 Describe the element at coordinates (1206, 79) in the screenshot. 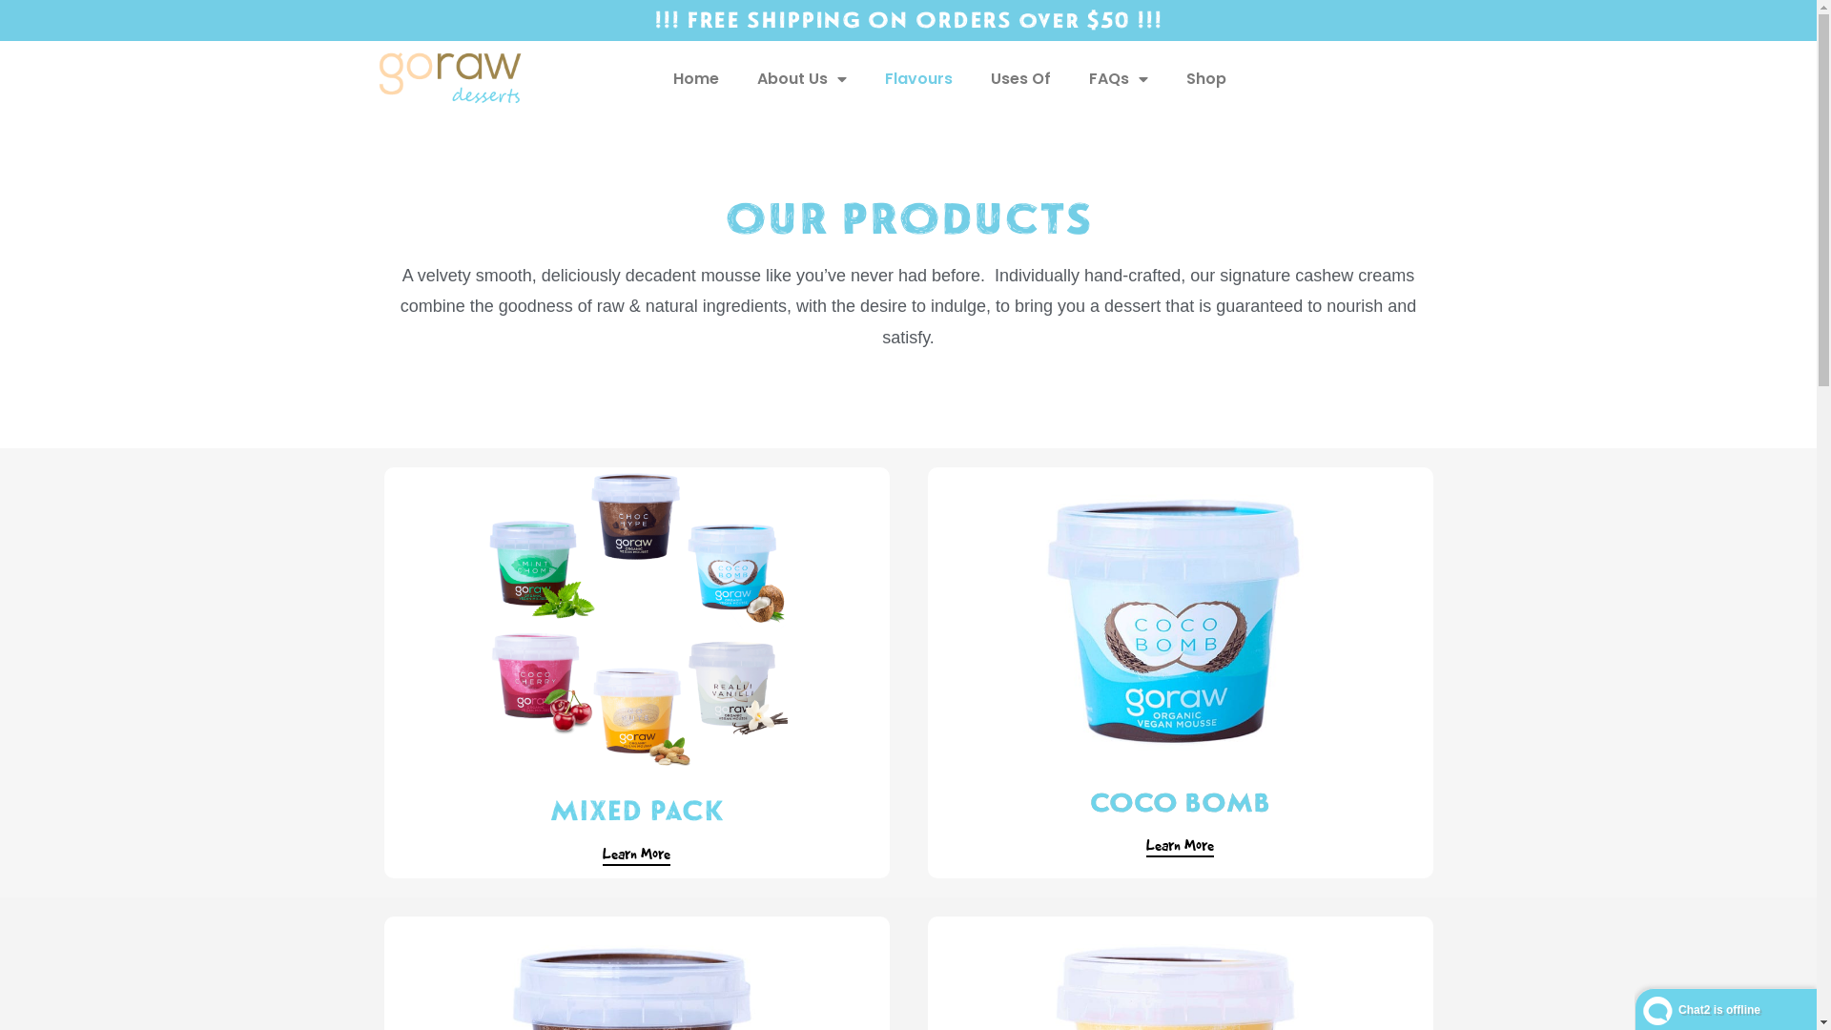

I see `Shop` at that location.